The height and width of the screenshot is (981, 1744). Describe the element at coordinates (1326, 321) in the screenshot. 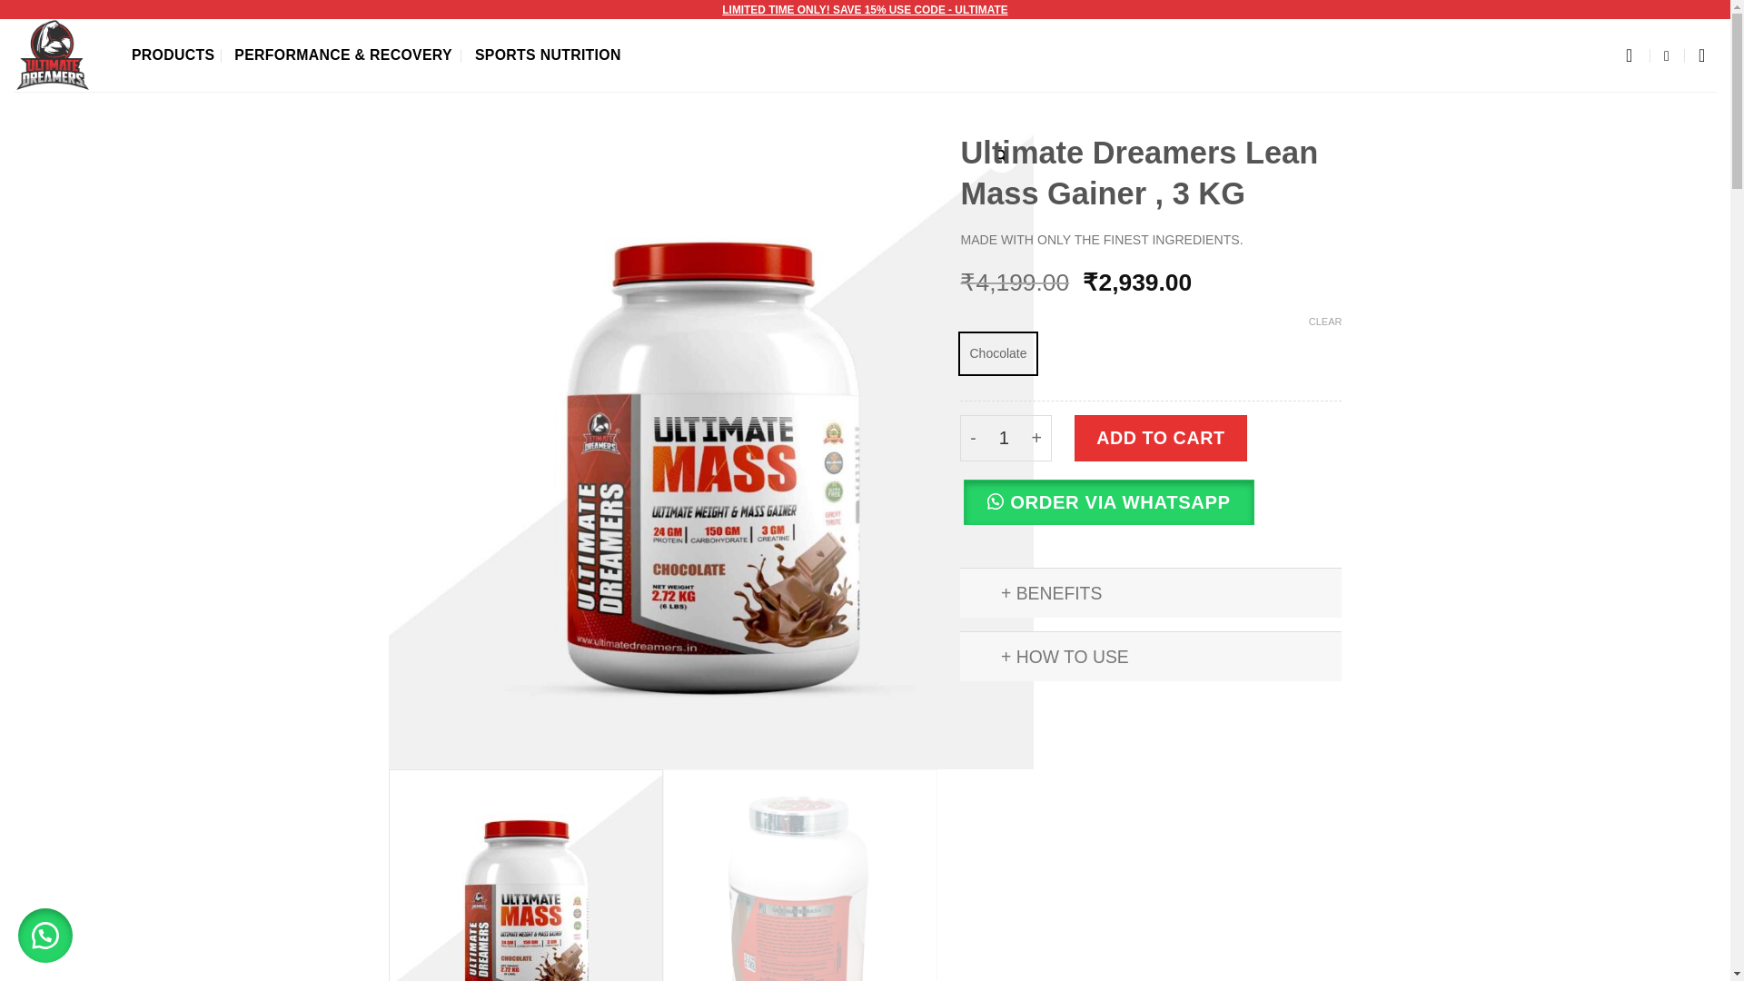

I see `CLEAR` at that location.